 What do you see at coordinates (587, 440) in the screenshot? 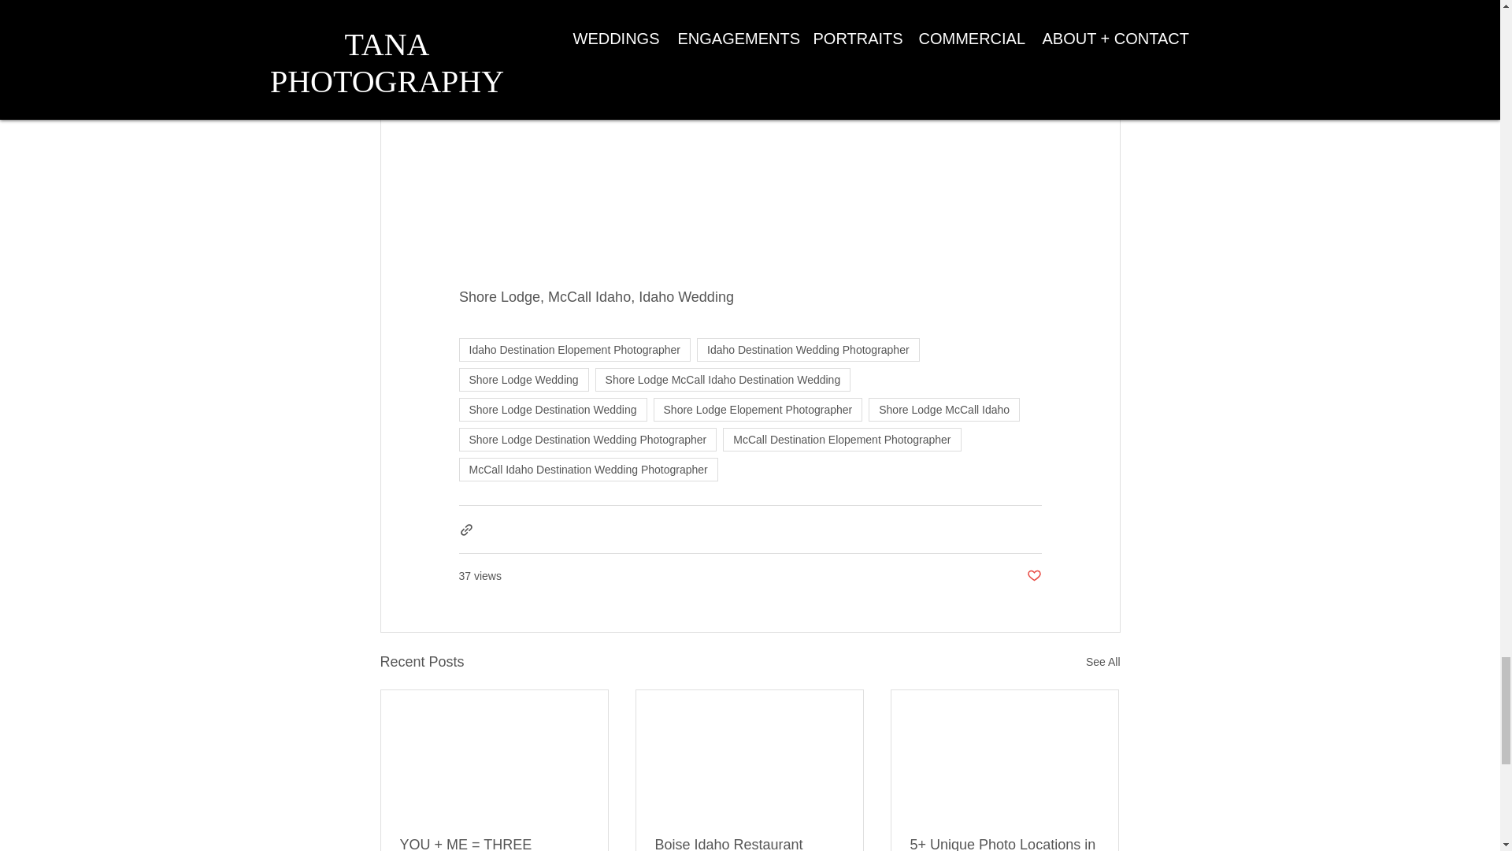
I see `Shore Lodge Destination Wedding Photographer` at bounding box center [587, 440].